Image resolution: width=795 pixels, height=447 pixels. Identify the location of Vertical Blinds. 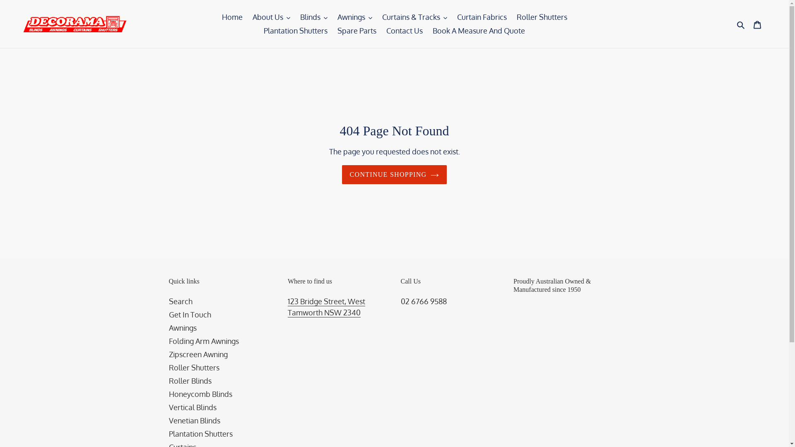
(193, 407).